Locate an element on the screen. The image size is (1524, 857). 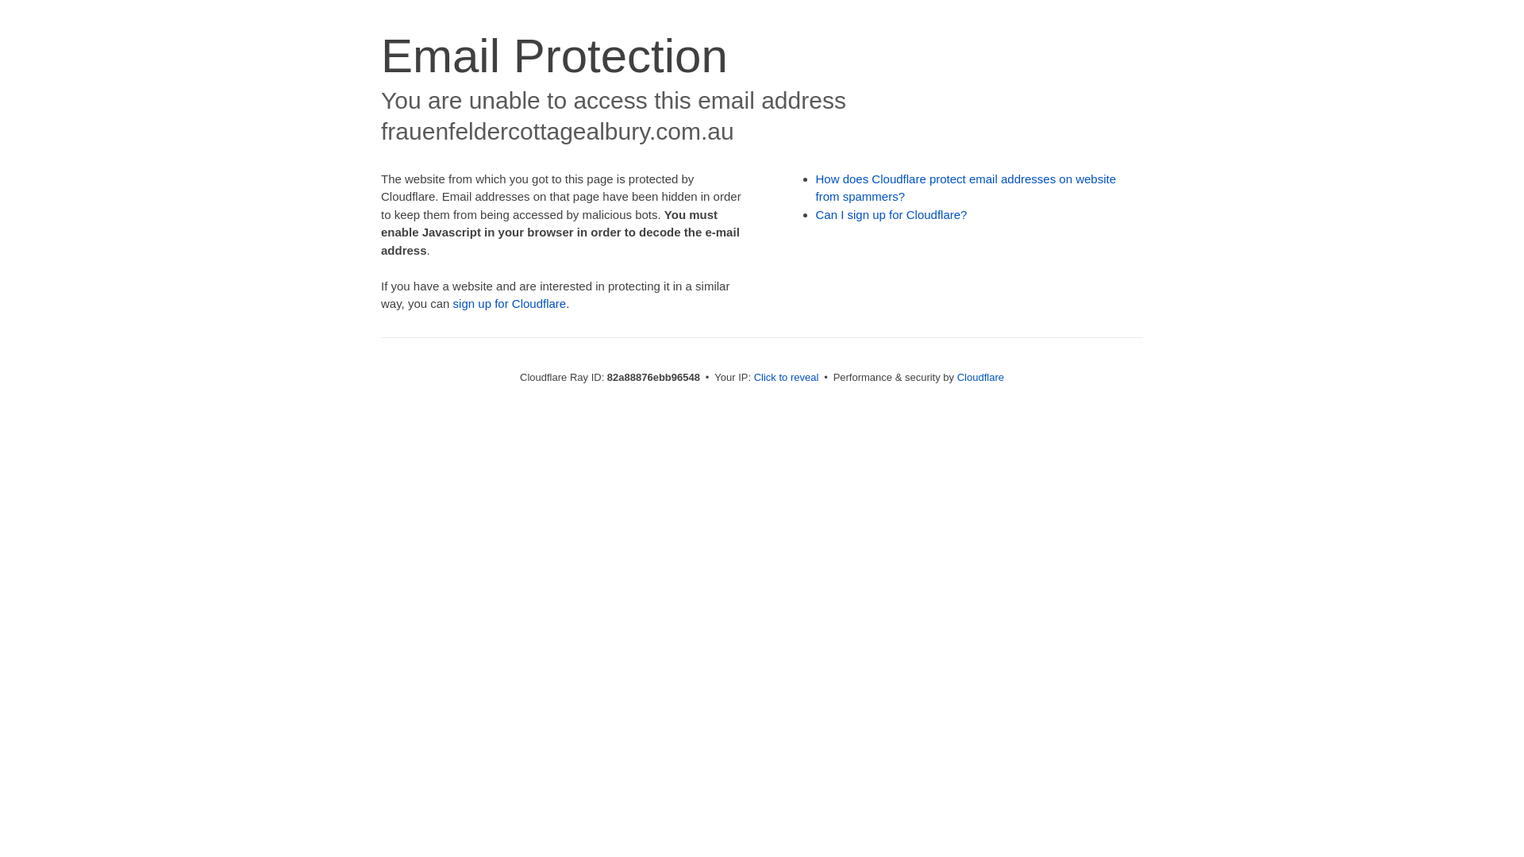
Can I sign up for Cloudflare? is located at coordinates (892, 214).